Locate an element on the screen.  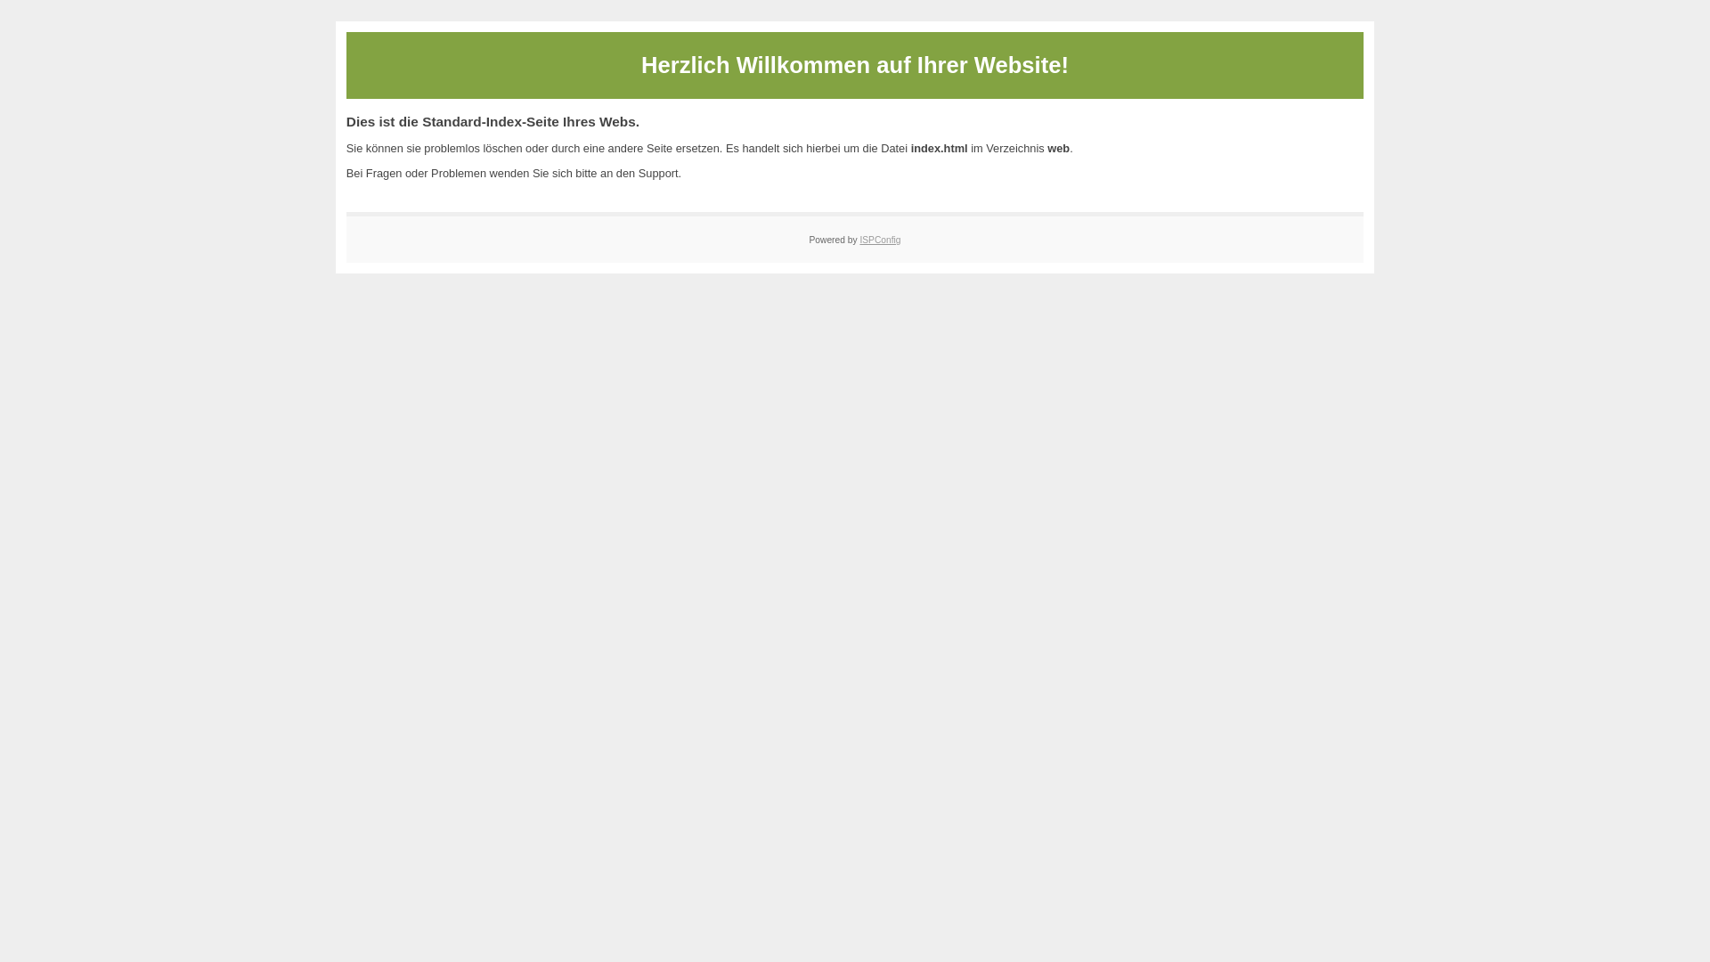
ISPConfig is located at coordinates (880, 240).